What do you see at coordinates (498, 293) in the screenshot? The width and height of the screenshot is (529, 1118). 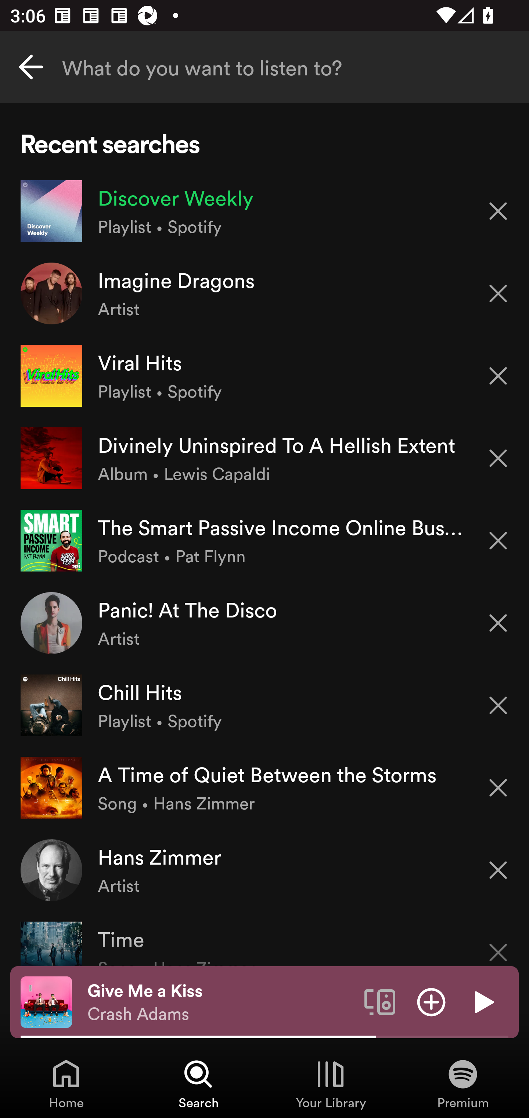 I see `Remove` at bounding box center [498, 293].